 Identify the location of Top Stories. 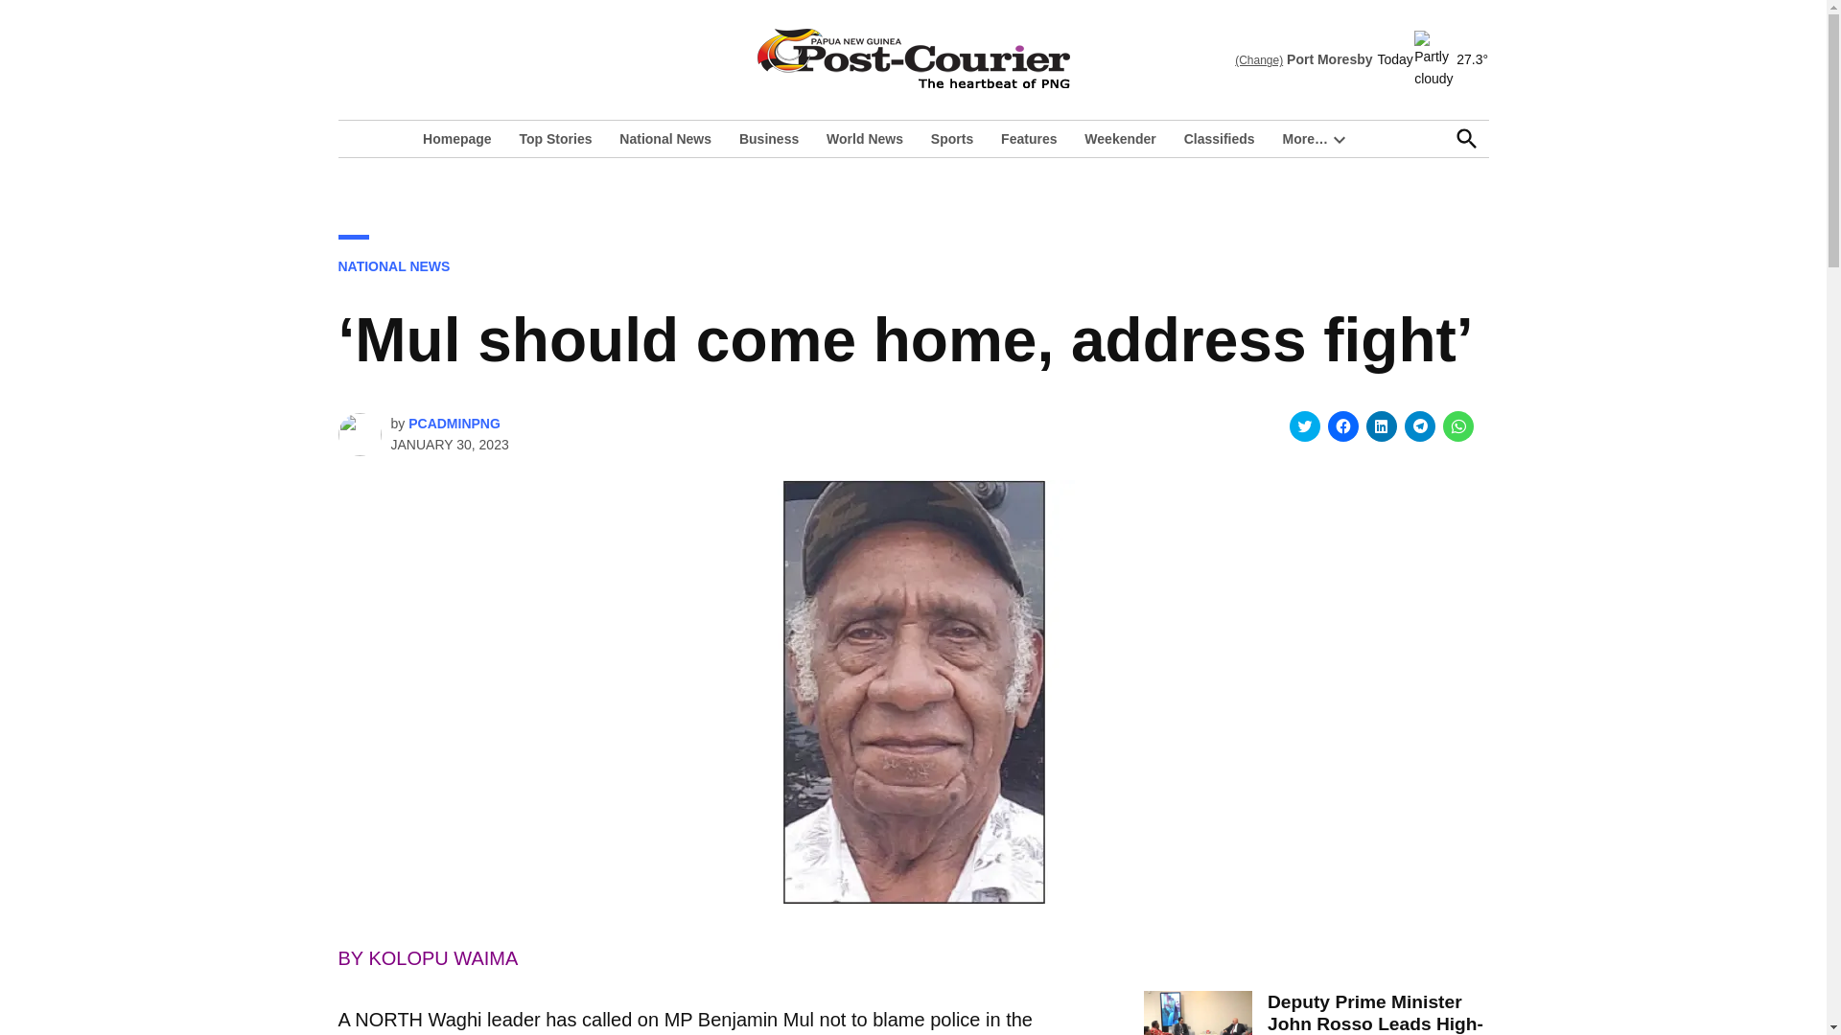
(555, 138).